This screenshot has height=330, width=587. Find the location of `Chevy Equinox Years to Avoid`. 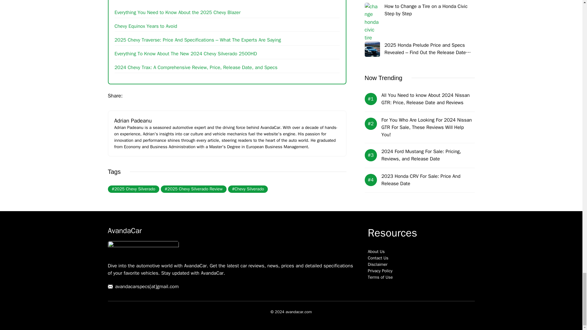

Chevy Equinox Years to Avoid is located at coordinates (146, 26).